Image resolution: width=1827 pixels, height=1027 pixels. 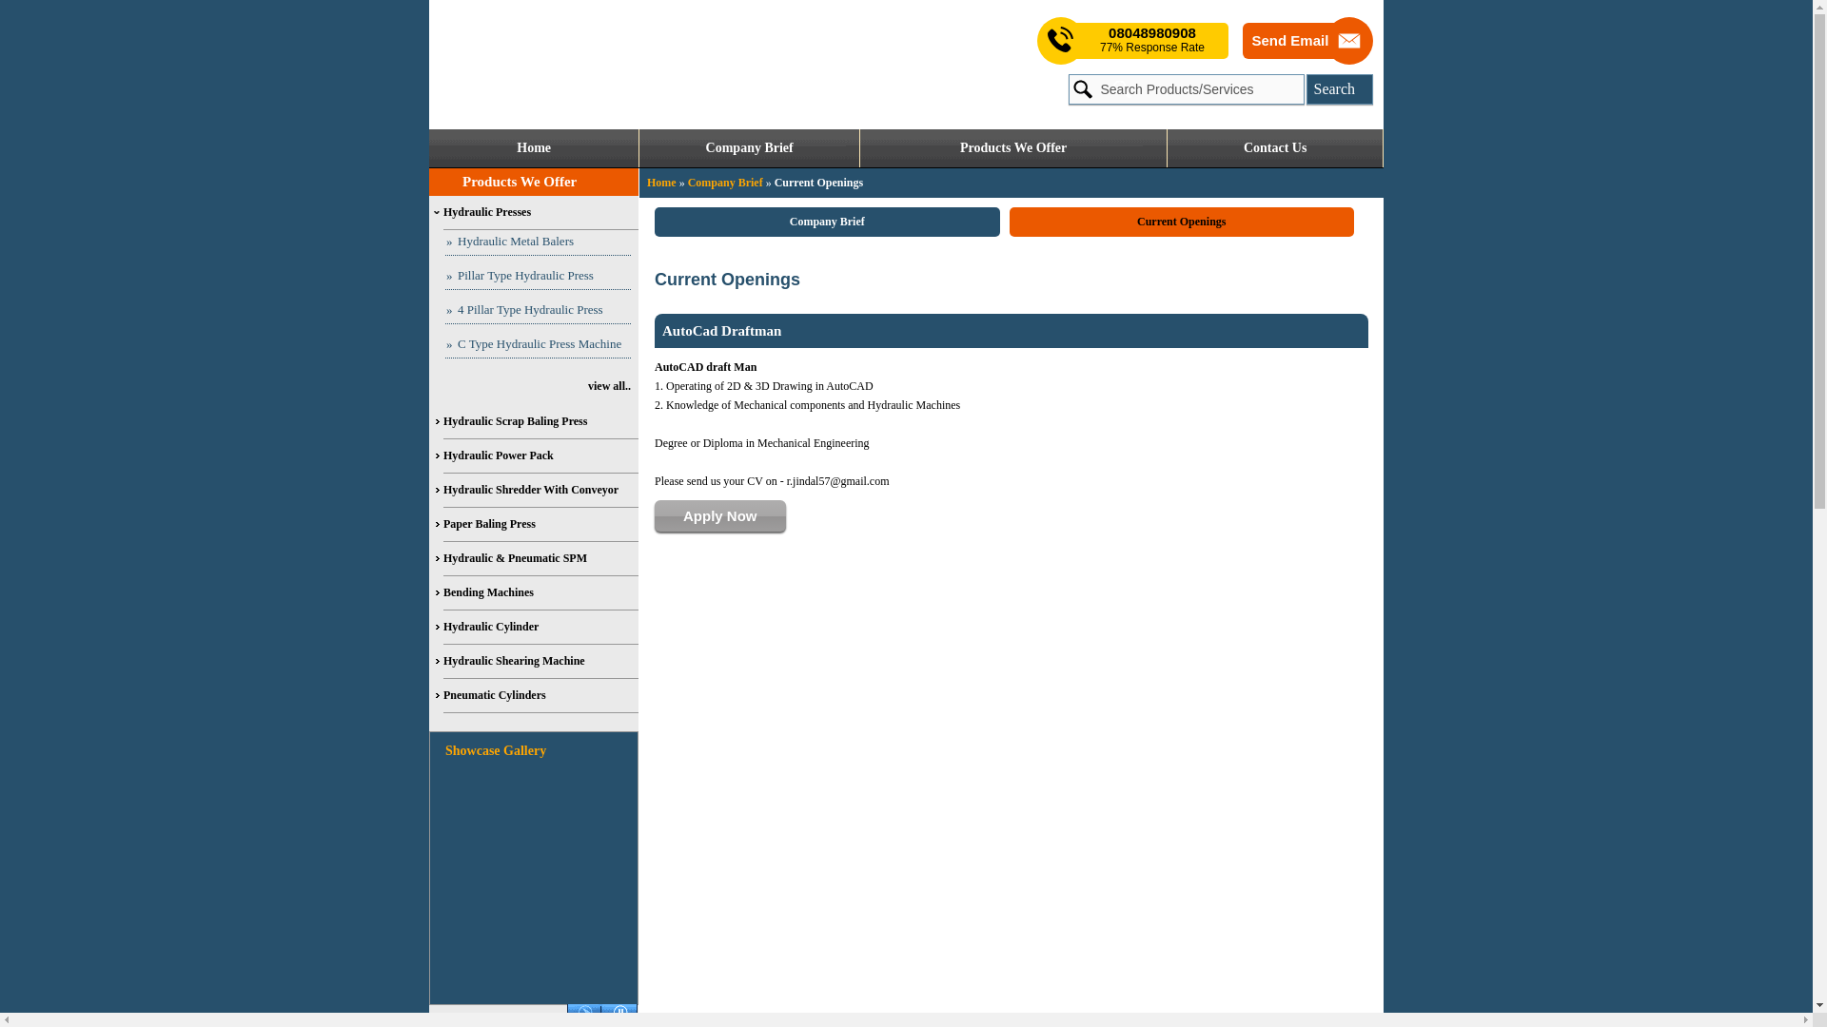 What do you see at coordinates (1151, 40) in the screenshot?
I see `Send SMS Free` at bounding box center [1151, 40].